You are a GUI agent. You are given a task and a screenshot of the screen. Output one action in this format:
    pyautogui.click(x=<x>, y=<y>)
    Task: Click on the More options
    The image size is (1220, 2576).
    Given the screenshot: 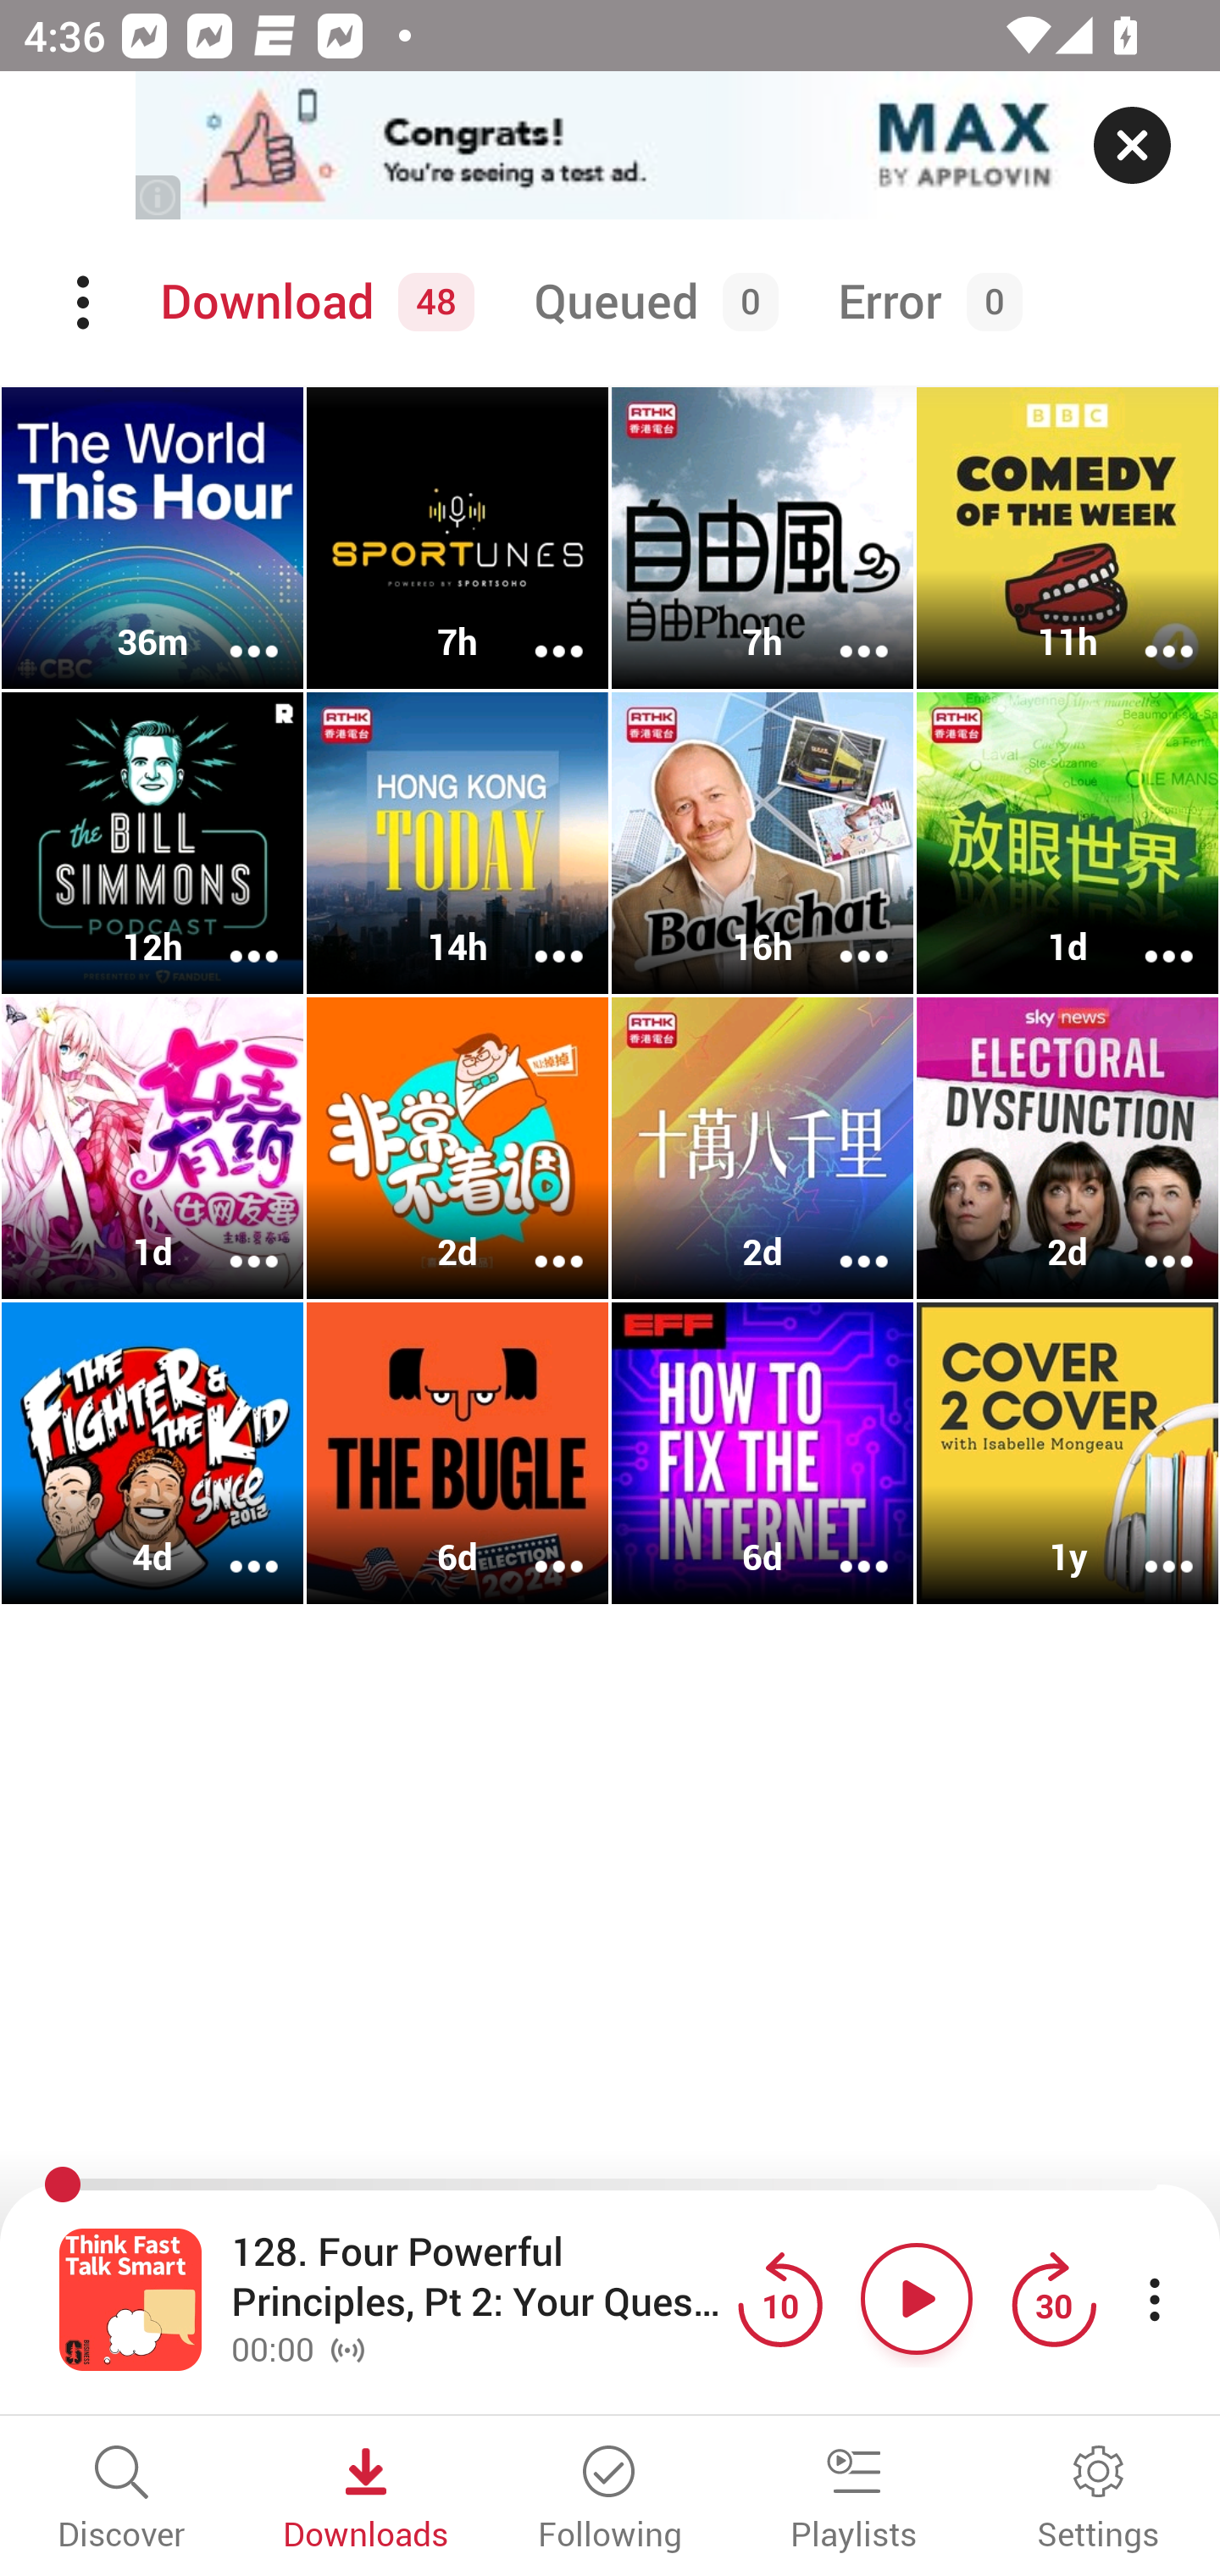 What is the action you would take?
    pyautogui.click(x=842, y=628)
    